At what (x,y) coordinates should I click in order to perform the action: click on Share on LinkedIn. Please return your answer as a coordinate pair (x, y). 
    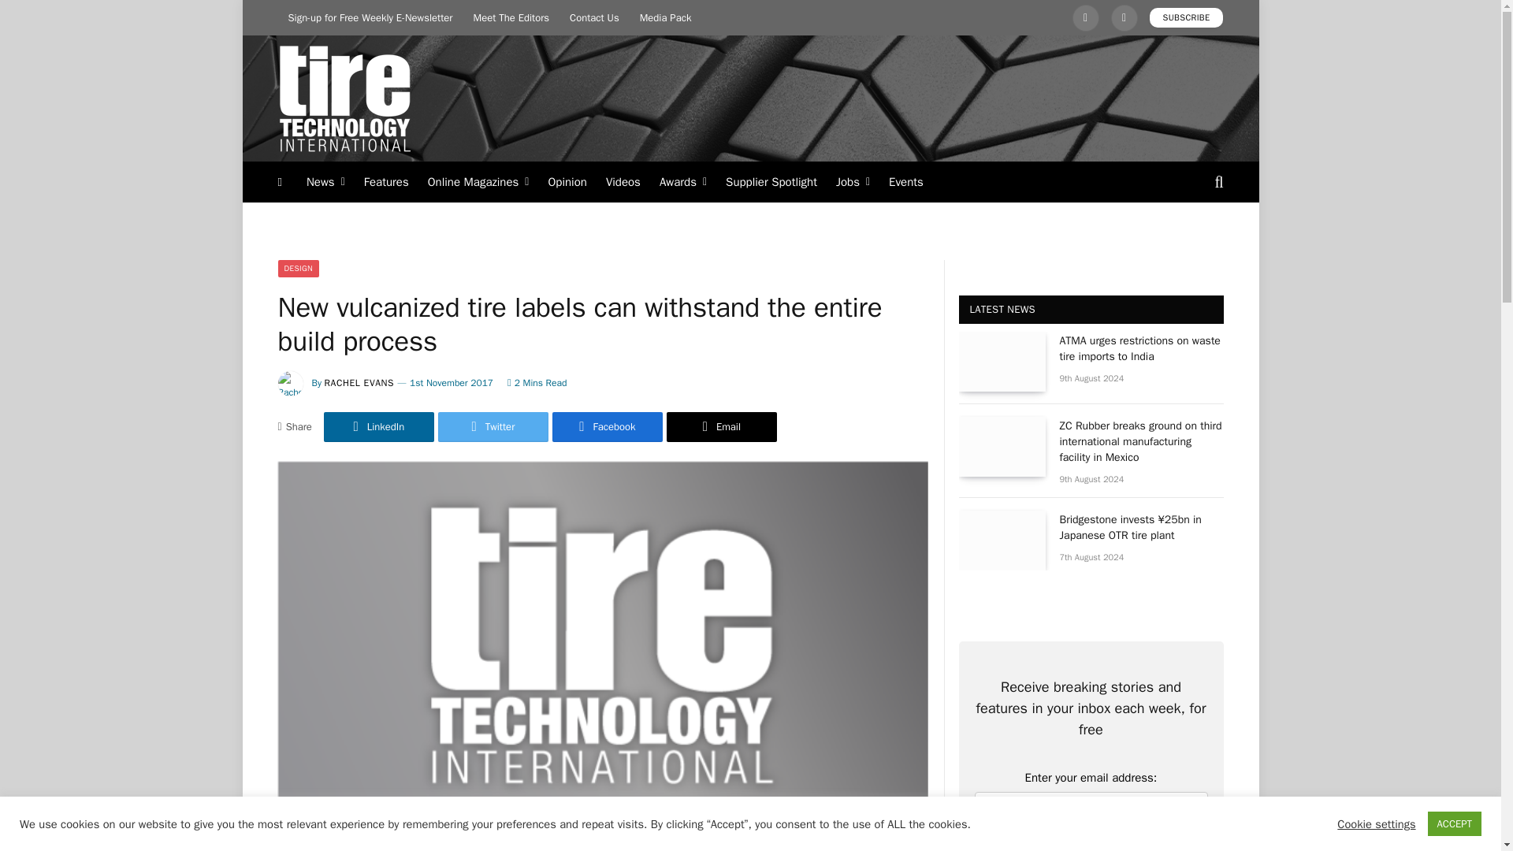
    Looking at the image, I should click on (378, 426).